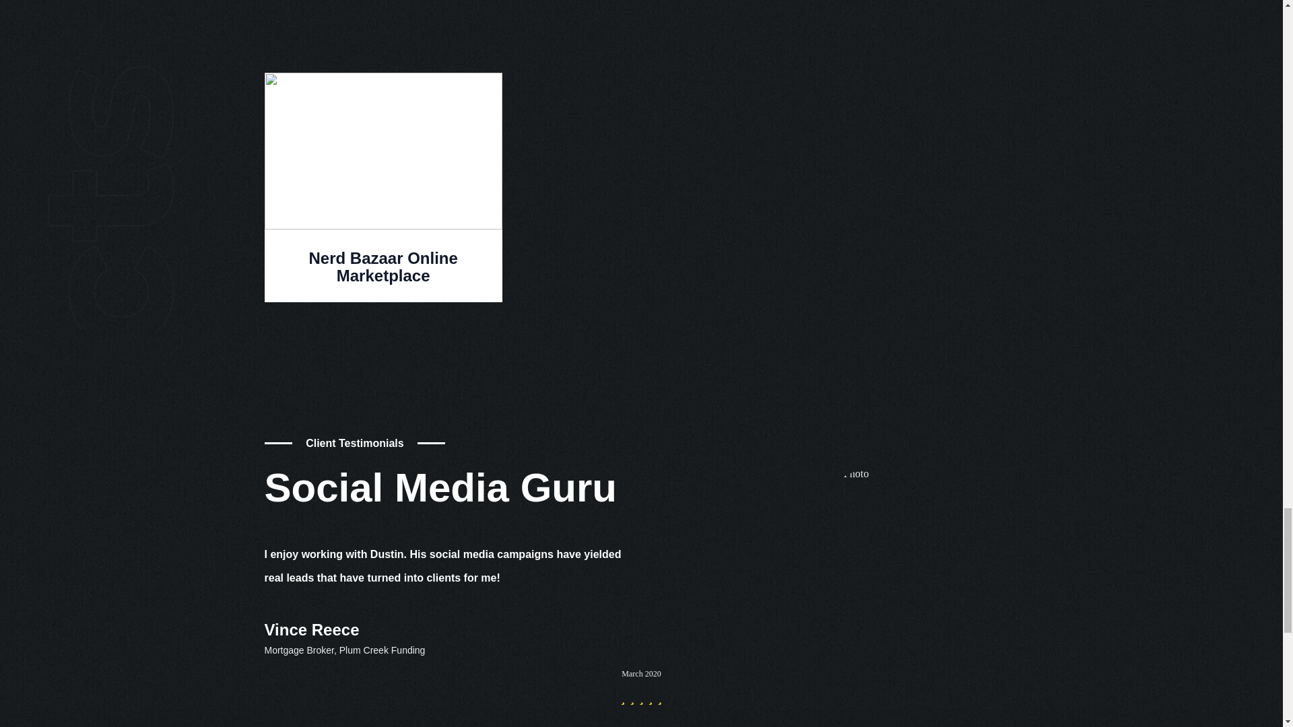  I want to click on Nerd Bazaar Online Marketplace, so click(383, 267).